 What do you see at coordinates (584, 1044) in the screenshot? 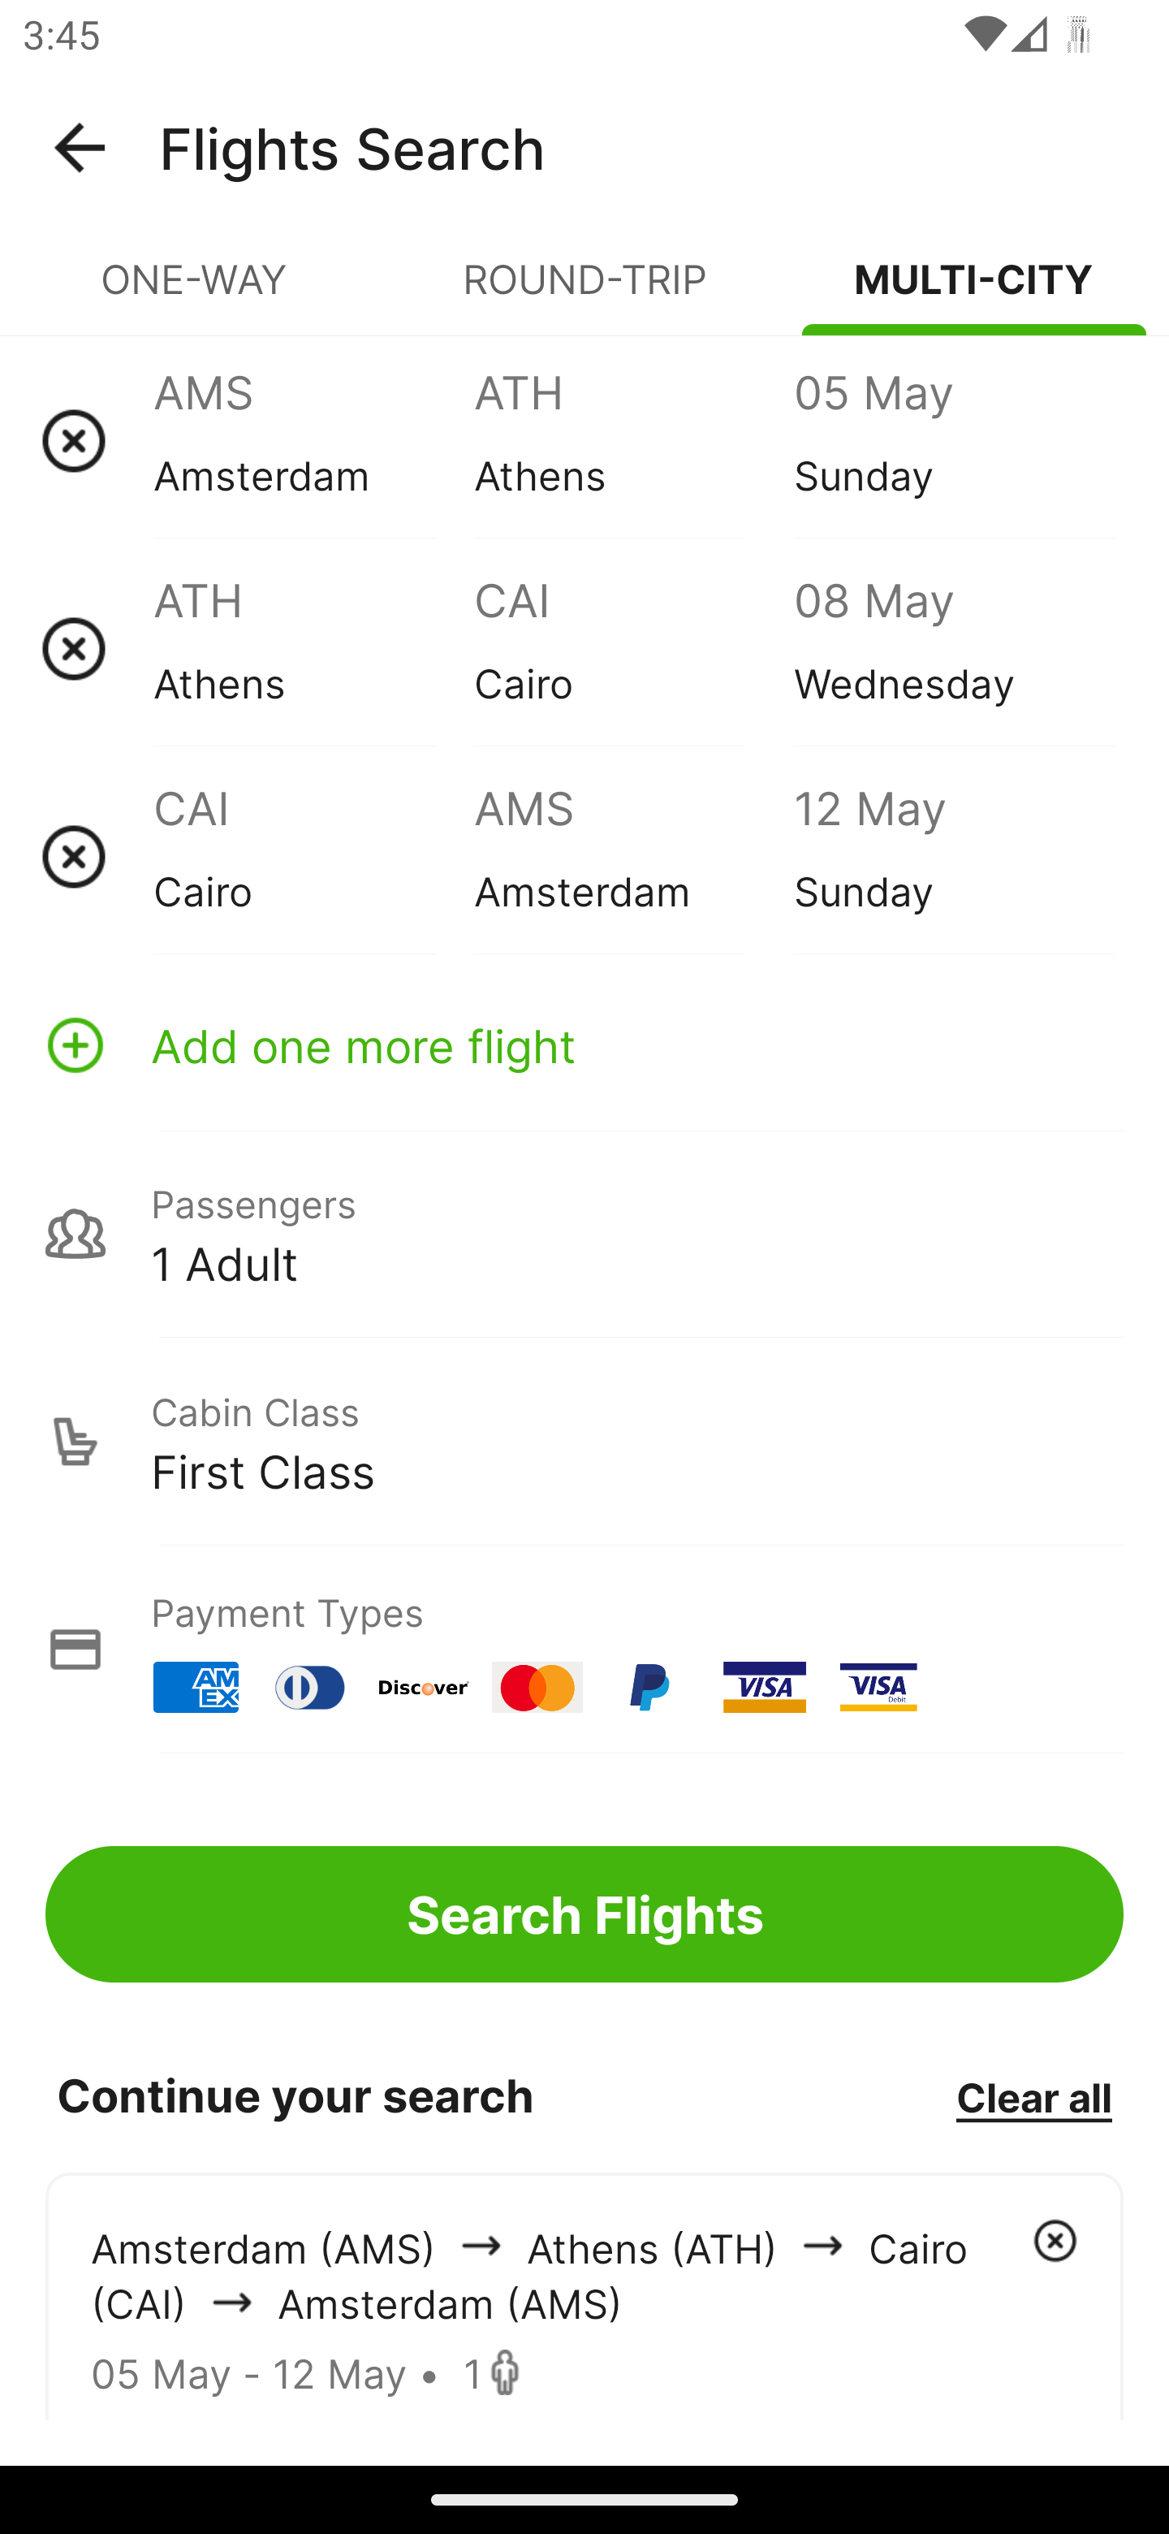
I see `Add one more flight` at bounding box center [584, 1044].